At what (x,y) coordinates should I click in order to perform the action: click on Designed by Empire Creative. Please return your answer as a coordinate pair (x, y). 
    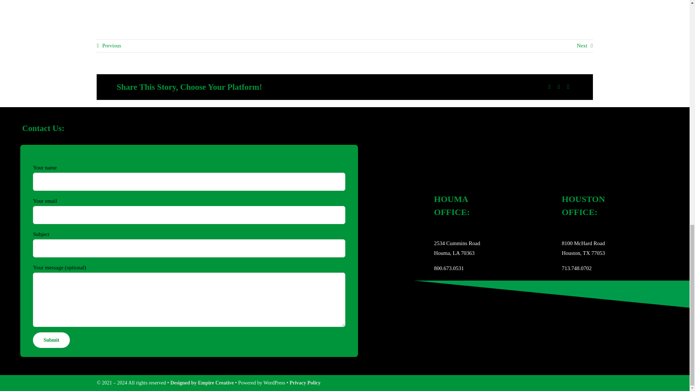
    Looking at the image, I should click on (202, 382).